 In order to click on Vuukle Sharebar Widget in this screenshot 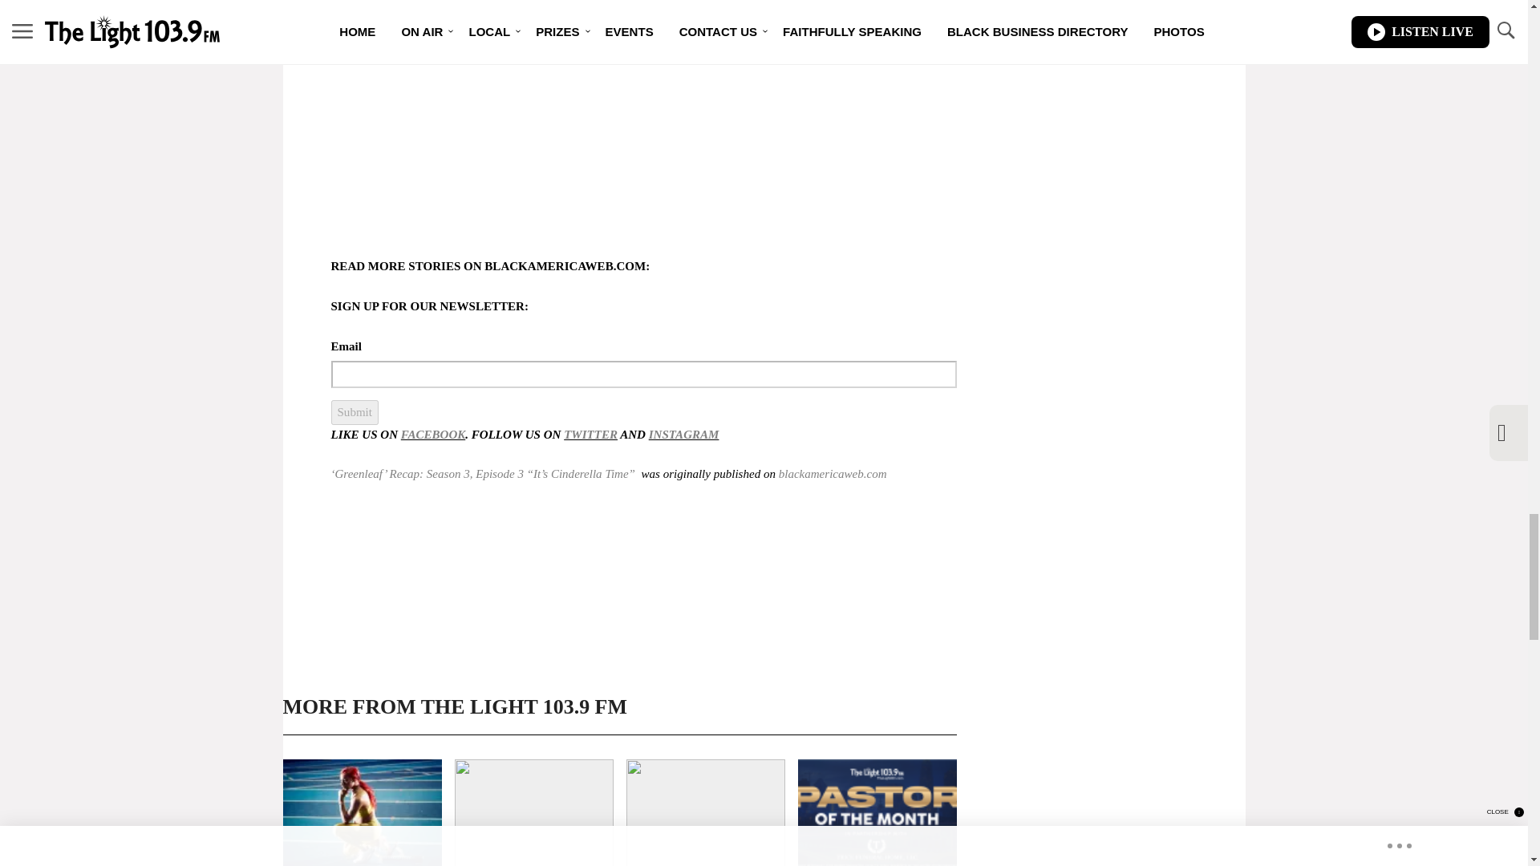, I will do `click(619, 655)`.